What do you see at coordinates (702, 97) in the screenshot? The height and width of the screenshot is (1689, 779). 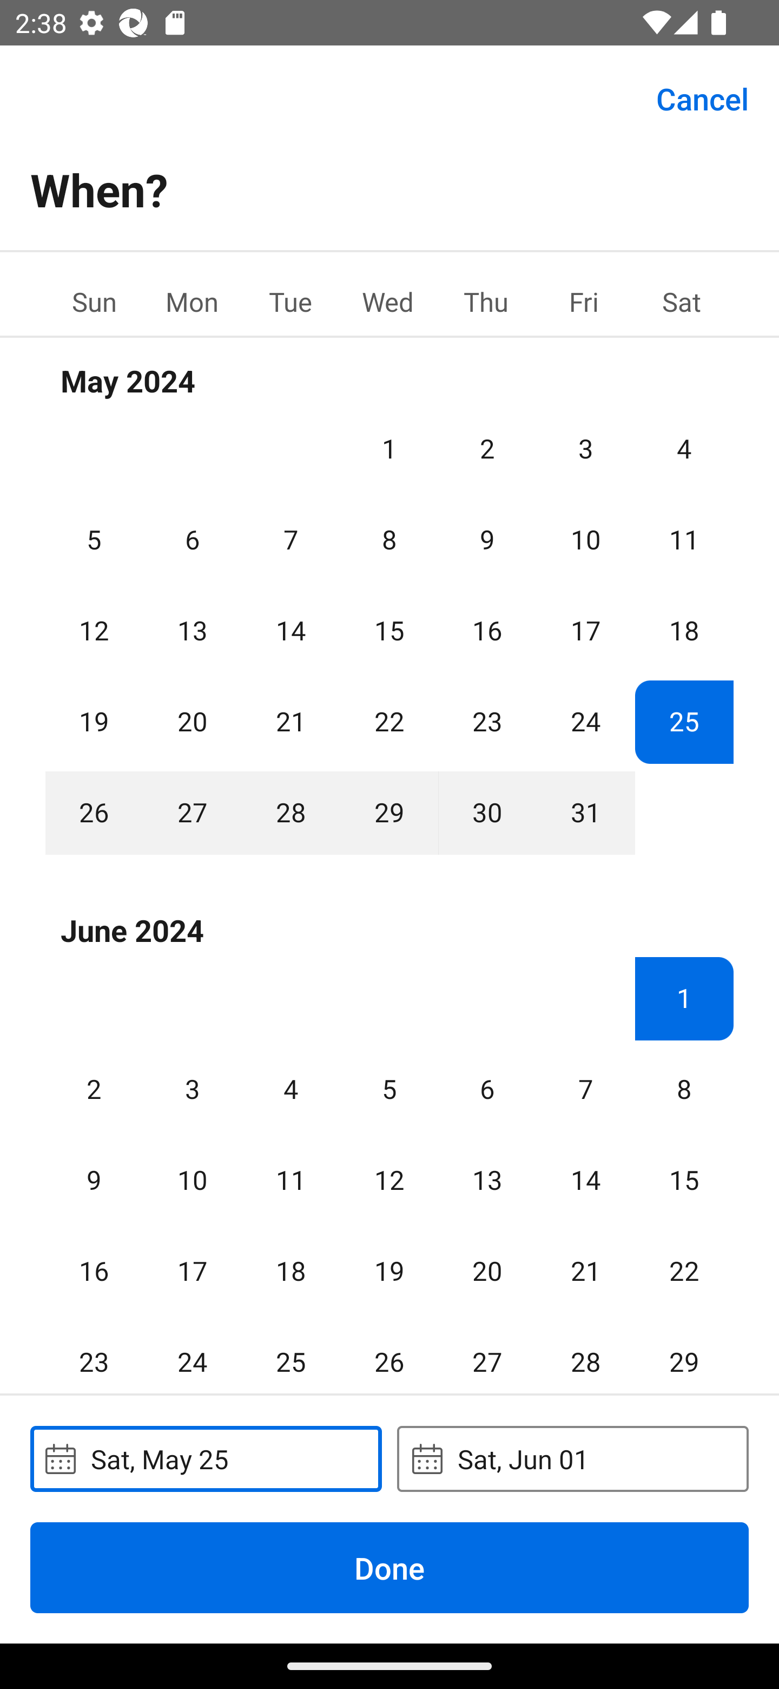 I see `Cancel` at bounding box center [702, 97].